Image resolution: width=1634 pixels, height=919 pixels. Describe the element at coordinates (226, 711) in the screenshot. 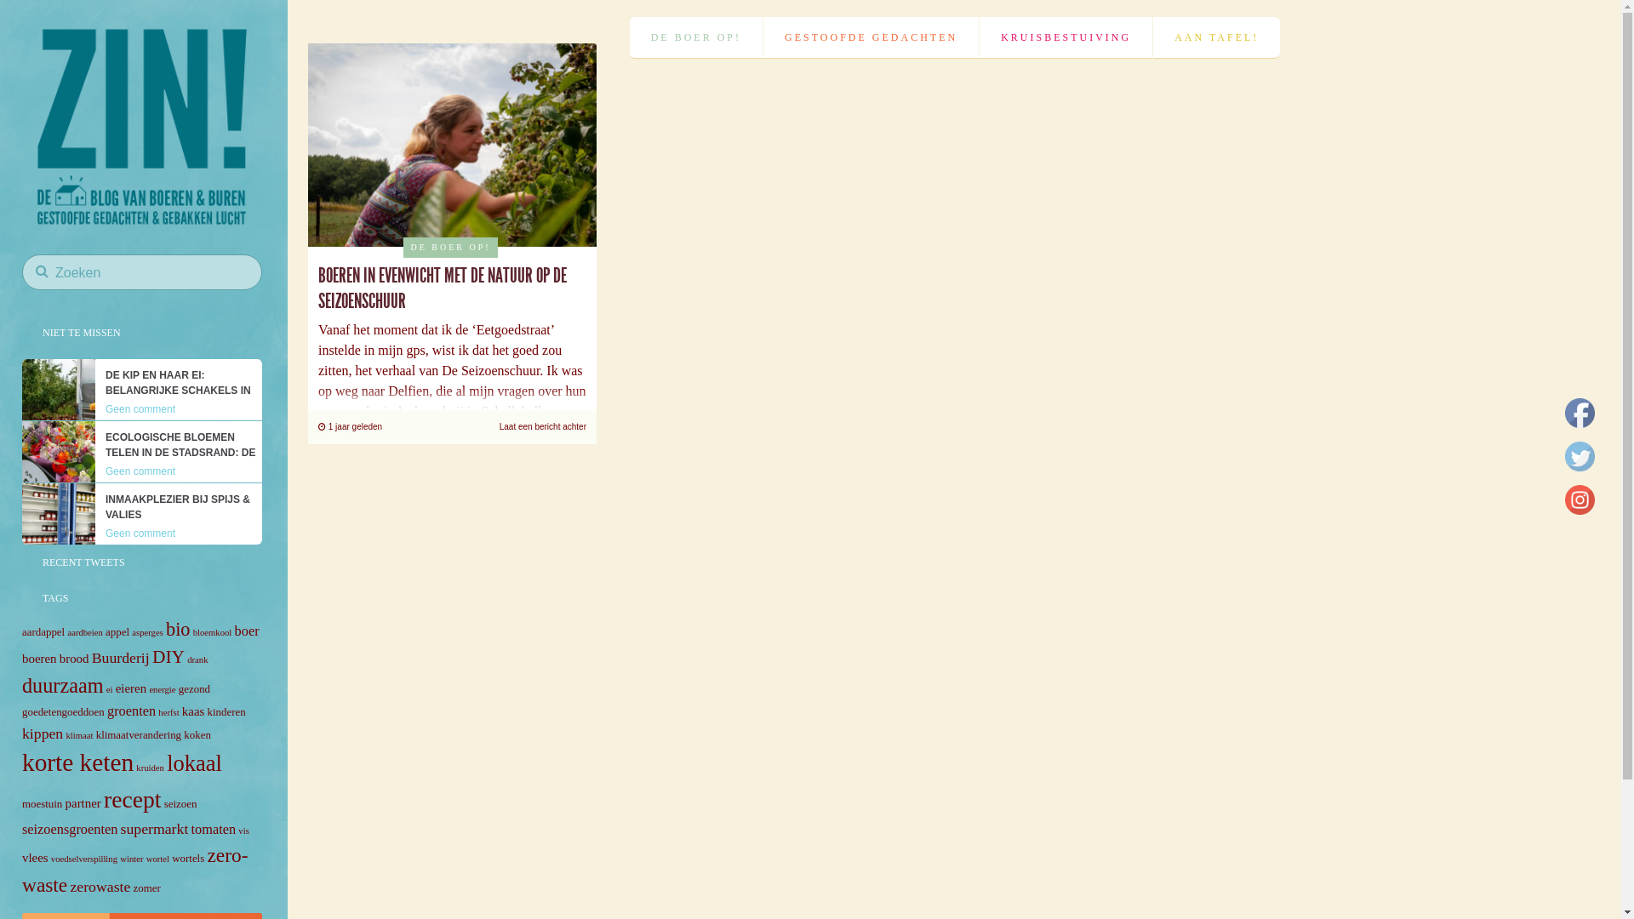

I see `kinderen` at that location.